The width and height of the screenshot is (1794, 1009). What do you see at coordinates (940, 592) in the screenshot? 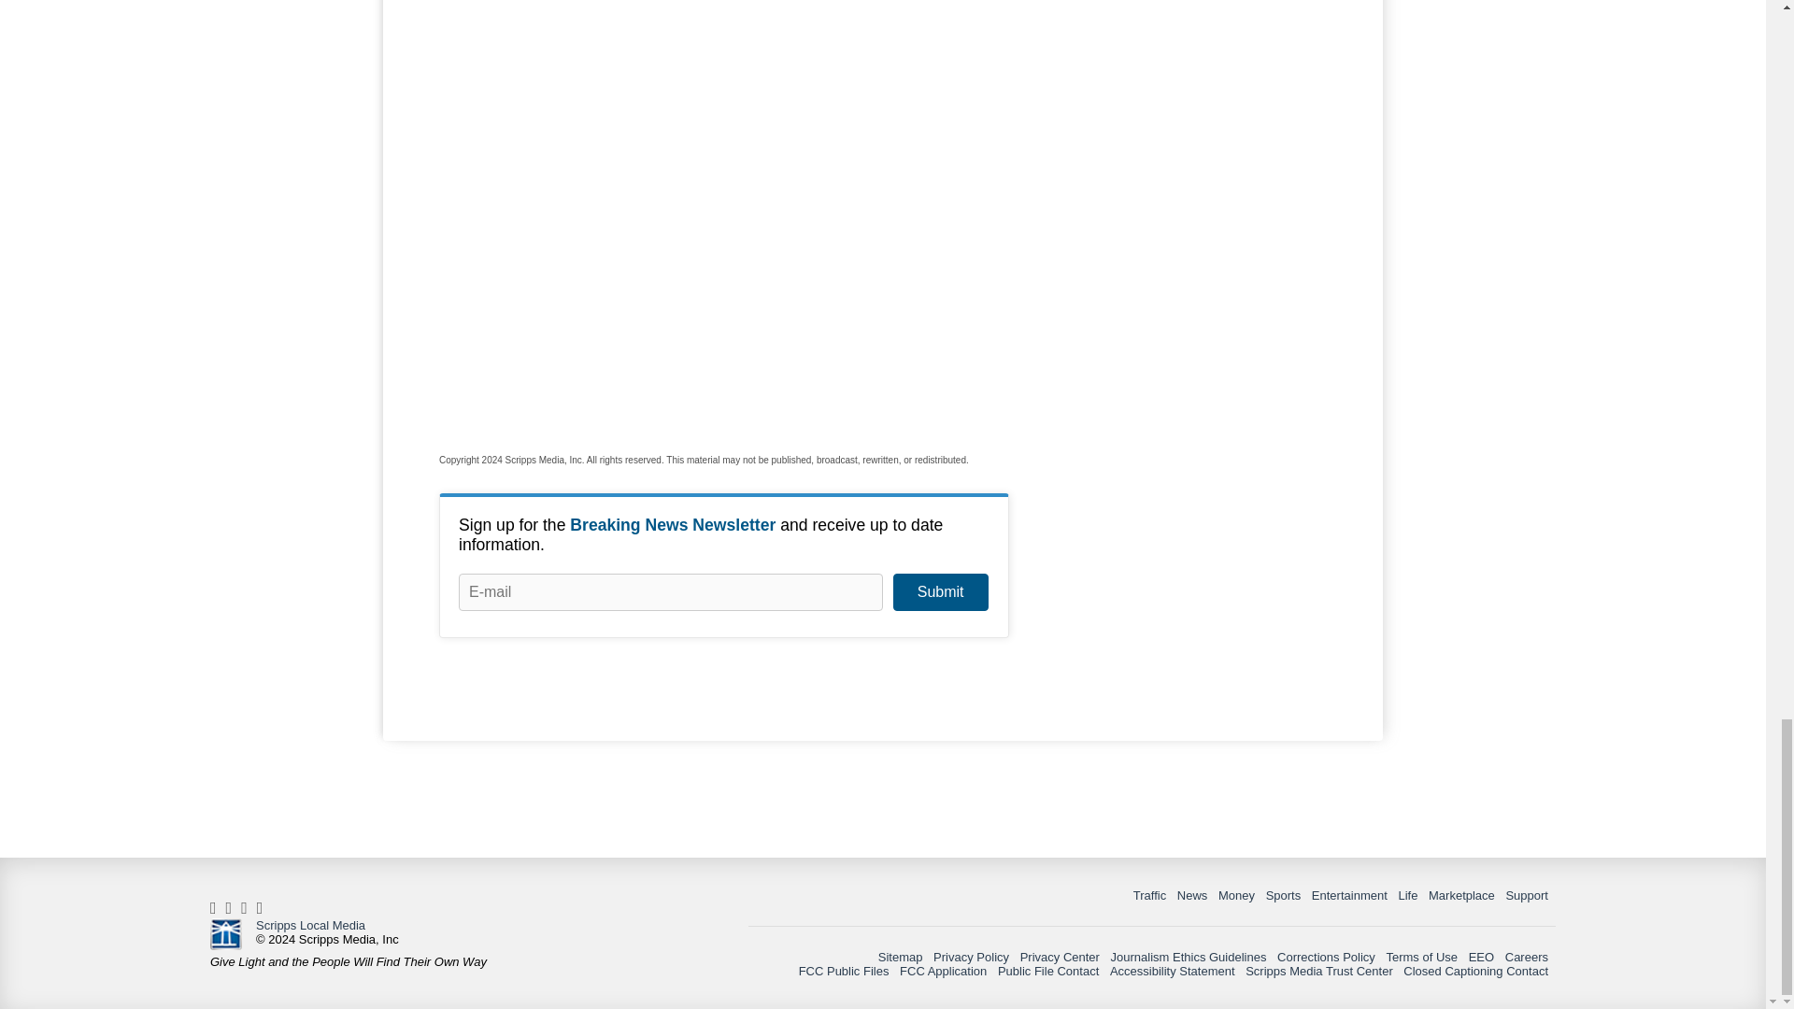
I see `Submit` at bounding box center [940, 592].